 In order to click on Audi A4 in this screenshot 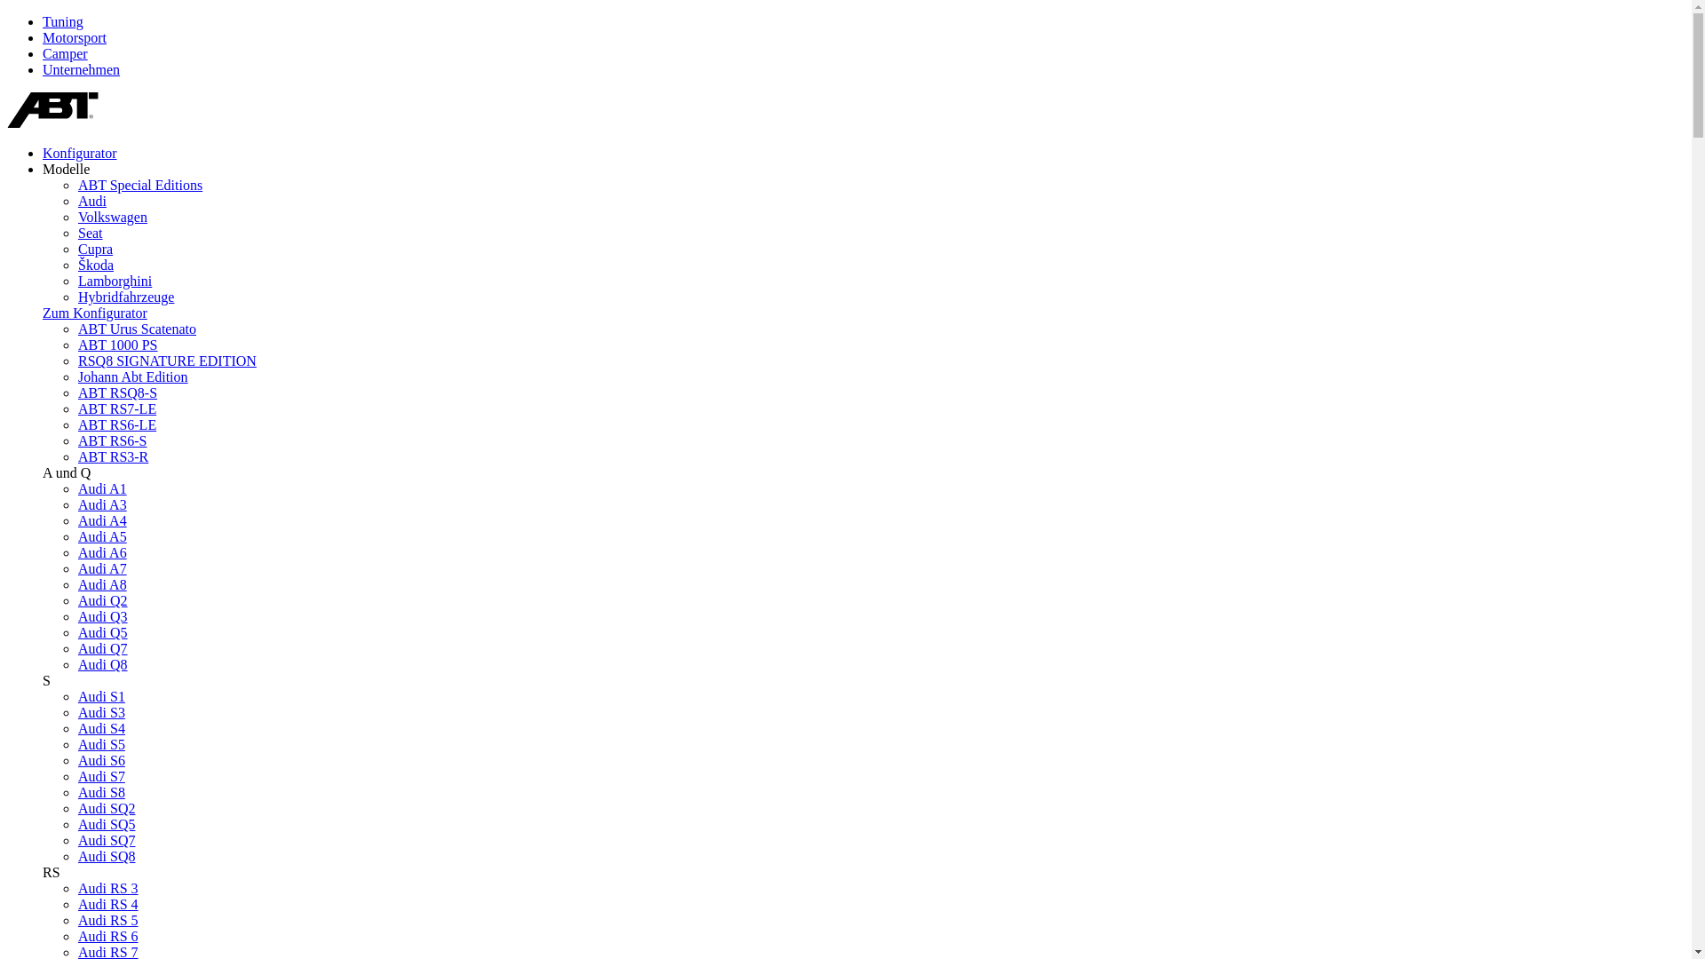, I will do `click(103, 520)`.